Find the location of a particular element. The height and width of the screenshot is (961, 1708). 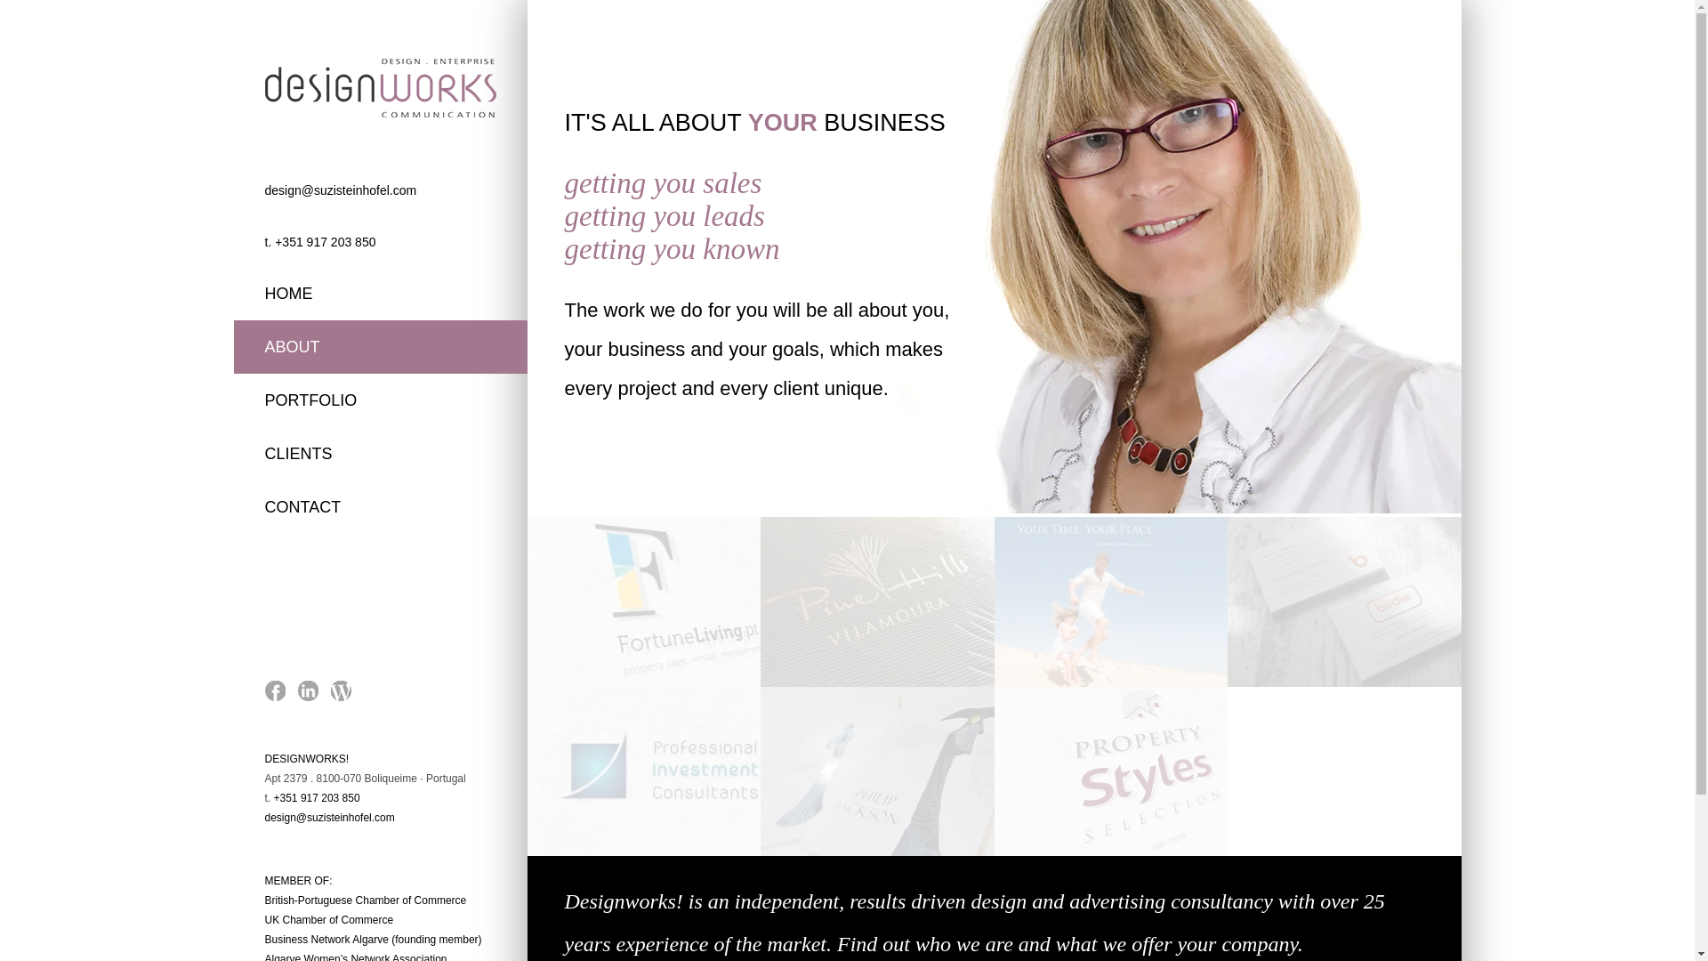

UK Chamber of Commerce is located at coordinates (329, 920).